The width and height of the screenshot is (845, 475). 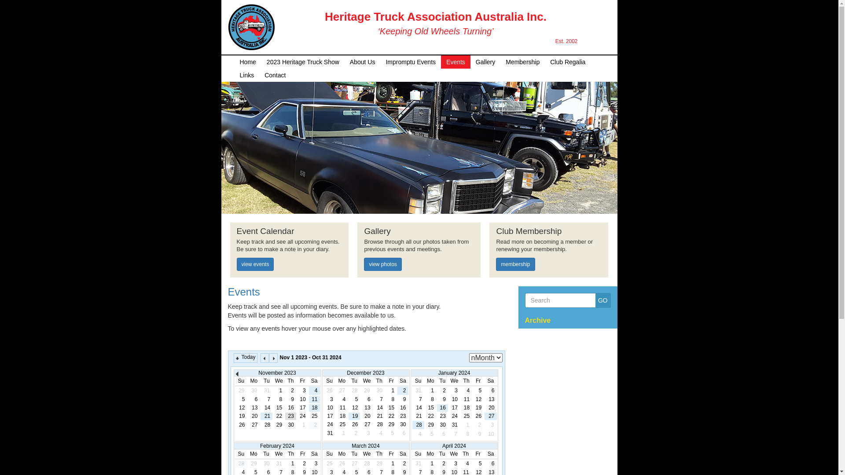 I want to click on 9, so click(x=403, y=399).